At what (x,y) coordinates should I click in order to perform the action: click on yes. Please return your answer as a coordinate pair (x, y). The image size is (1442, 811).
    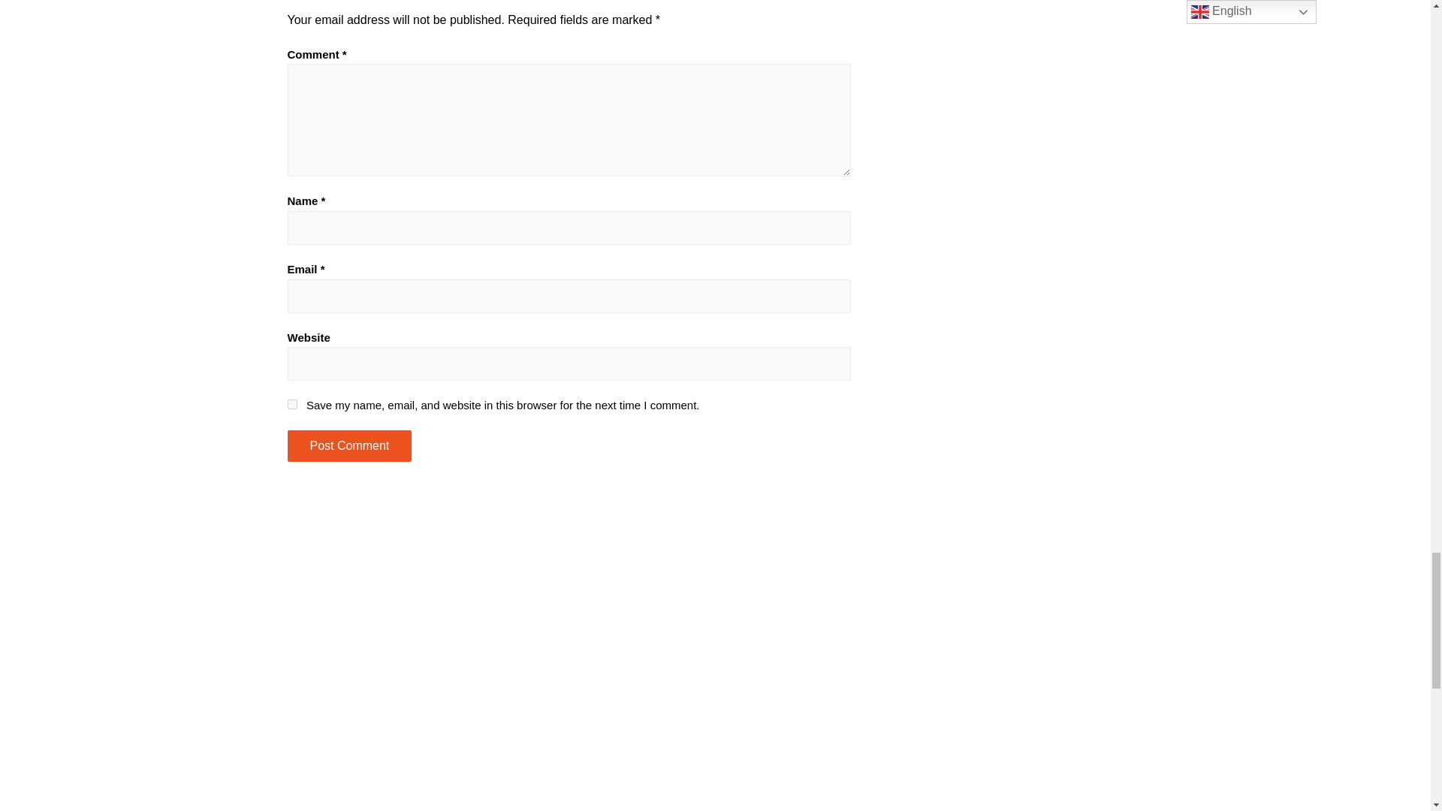
    Looking at the image, I should click on (291, 404).